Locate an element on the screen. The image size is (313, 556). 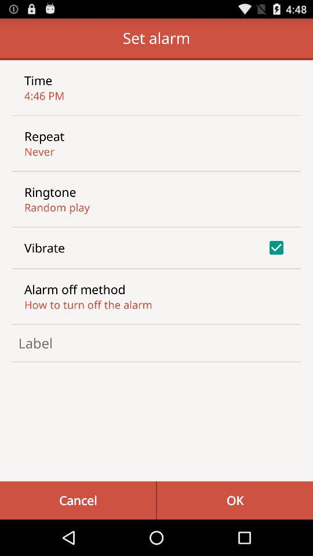
press 4:46 pm item is located at coordinates (44, 95).